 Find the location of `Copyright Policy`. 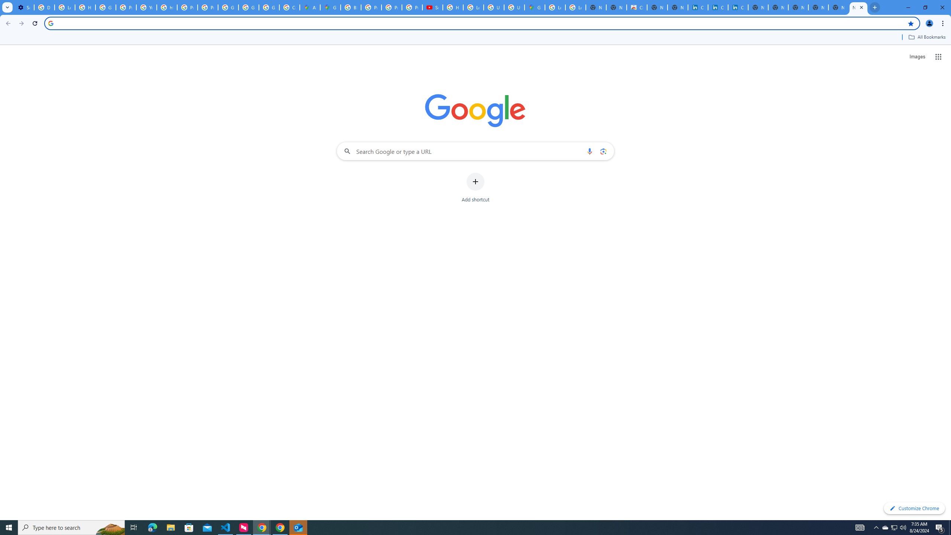

Copyright Policy is located at coordinates (738, 7).